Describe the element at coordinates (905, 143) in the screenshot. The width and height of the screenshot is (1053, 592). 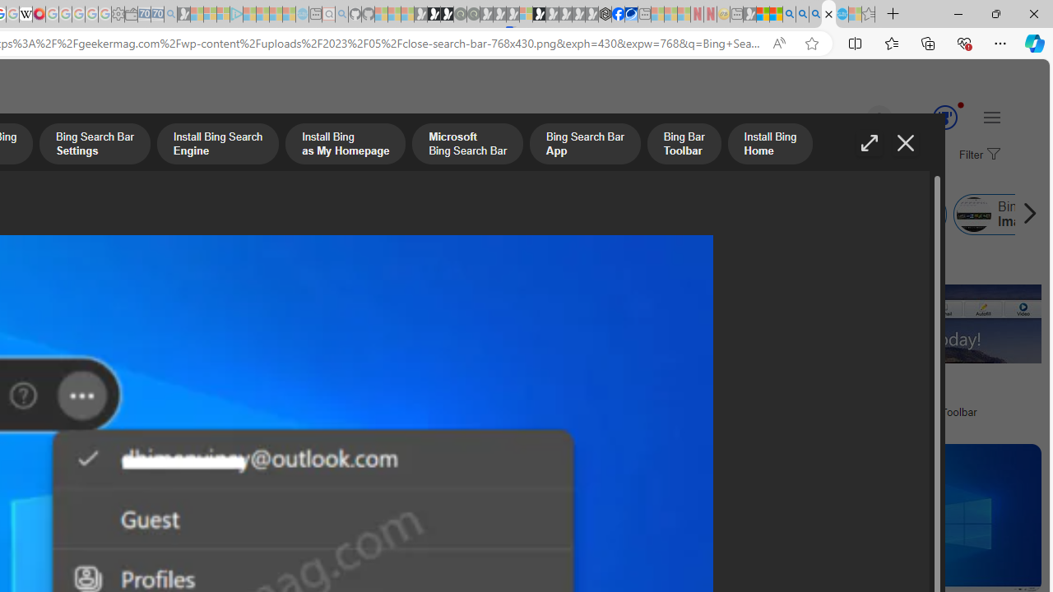
I see `Close image` at that location.